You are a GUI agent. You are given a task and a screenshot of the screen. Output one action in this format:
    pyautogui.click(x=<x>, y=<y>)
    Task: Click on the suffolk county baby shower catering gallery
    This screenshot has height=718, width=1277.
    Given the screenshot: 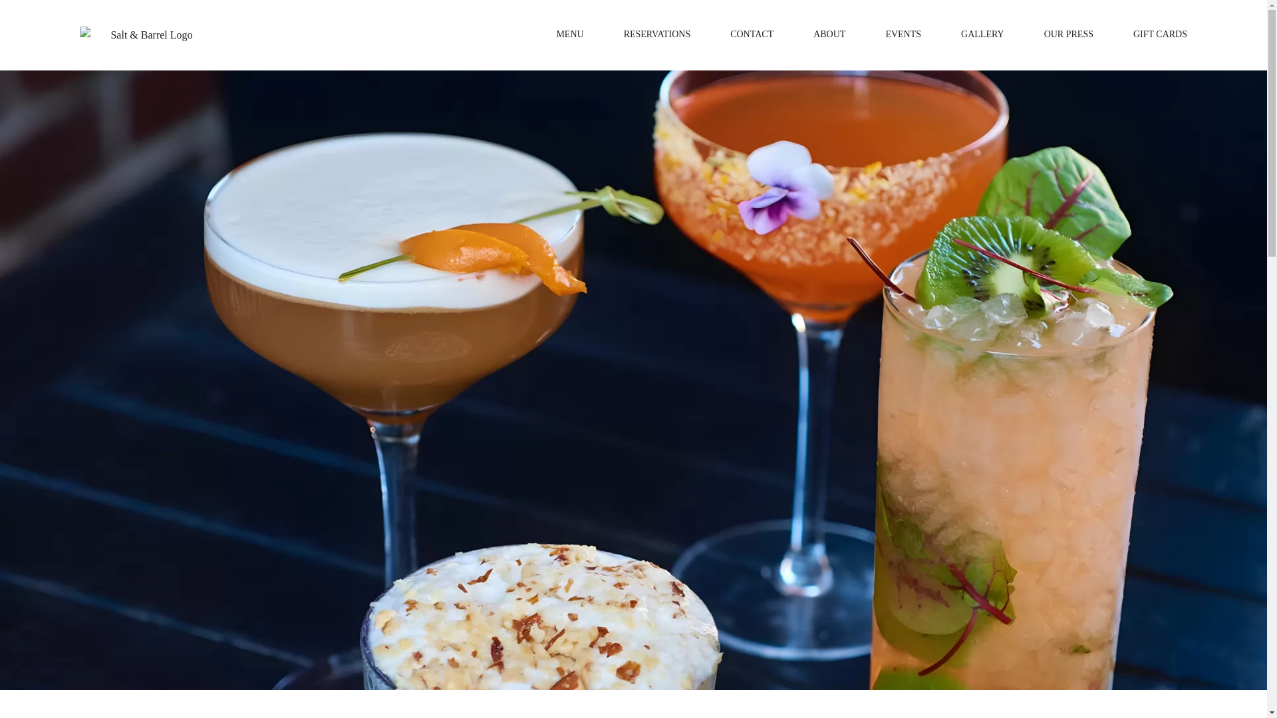 What is the action you would take?
    pyautogui.click(x=982, y=35)
    